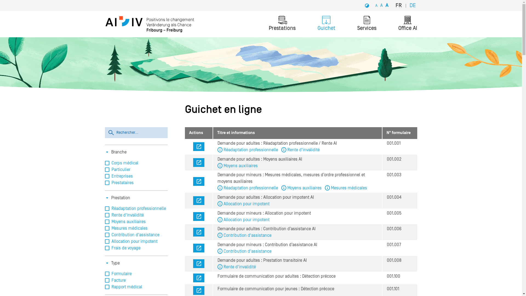 The image size is (526, 296). What do you see at coordinates (408, 24) in the screenshot?
I see `Office AI` at bounding box center [408, 24].